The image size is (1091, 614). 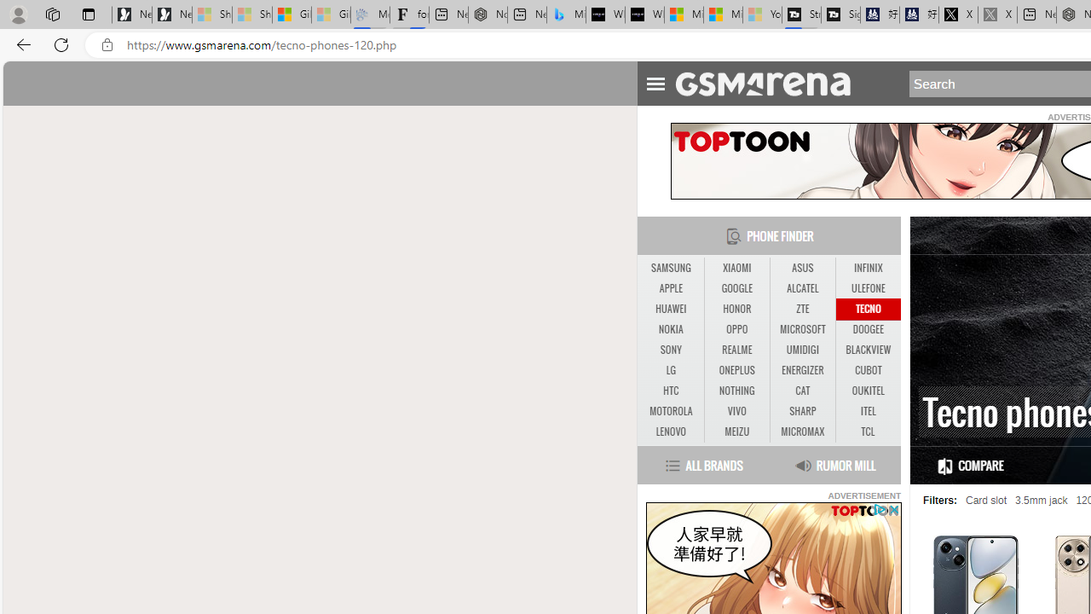 What do you see at coordinates (670, 288) in the screenshot?
I see `APPLE` at bounding box center [670, 288].